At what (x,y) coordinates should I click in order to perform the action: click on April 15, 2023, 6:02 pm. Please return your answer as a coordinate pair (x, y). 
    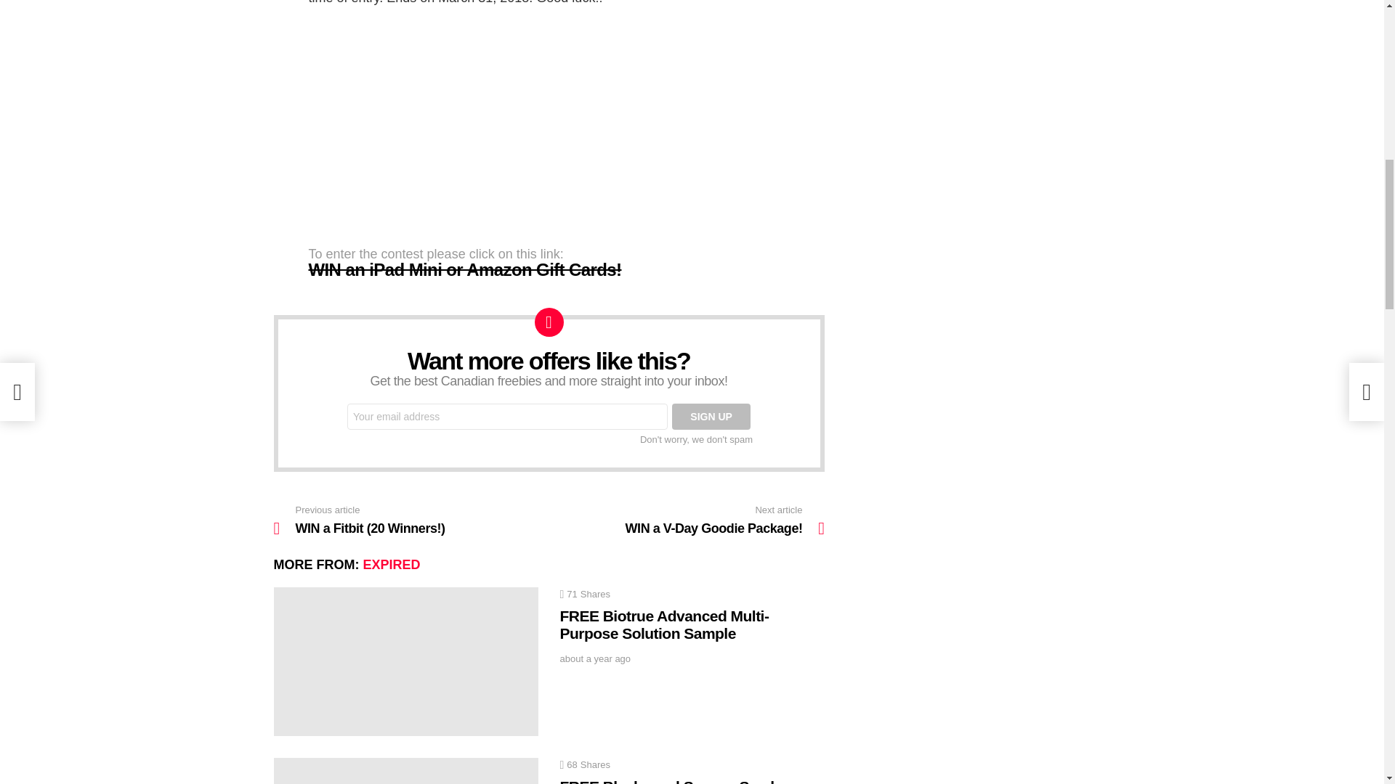
    Looking at the image, I should click on (405, 661).